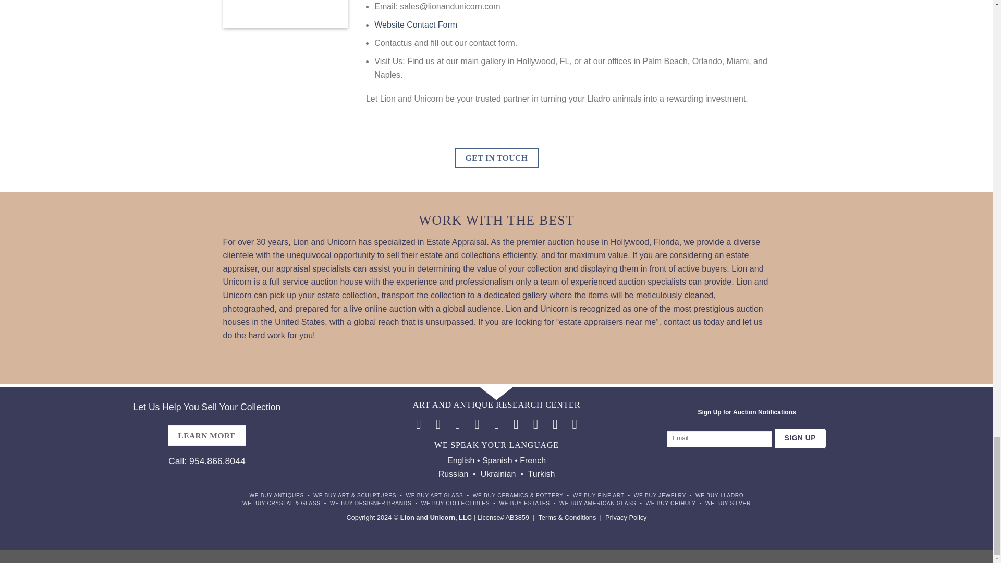  What do you see at coordinates (800, 438) in the screenshot?
I see `Sign Up` at bounding box center [800, 438].